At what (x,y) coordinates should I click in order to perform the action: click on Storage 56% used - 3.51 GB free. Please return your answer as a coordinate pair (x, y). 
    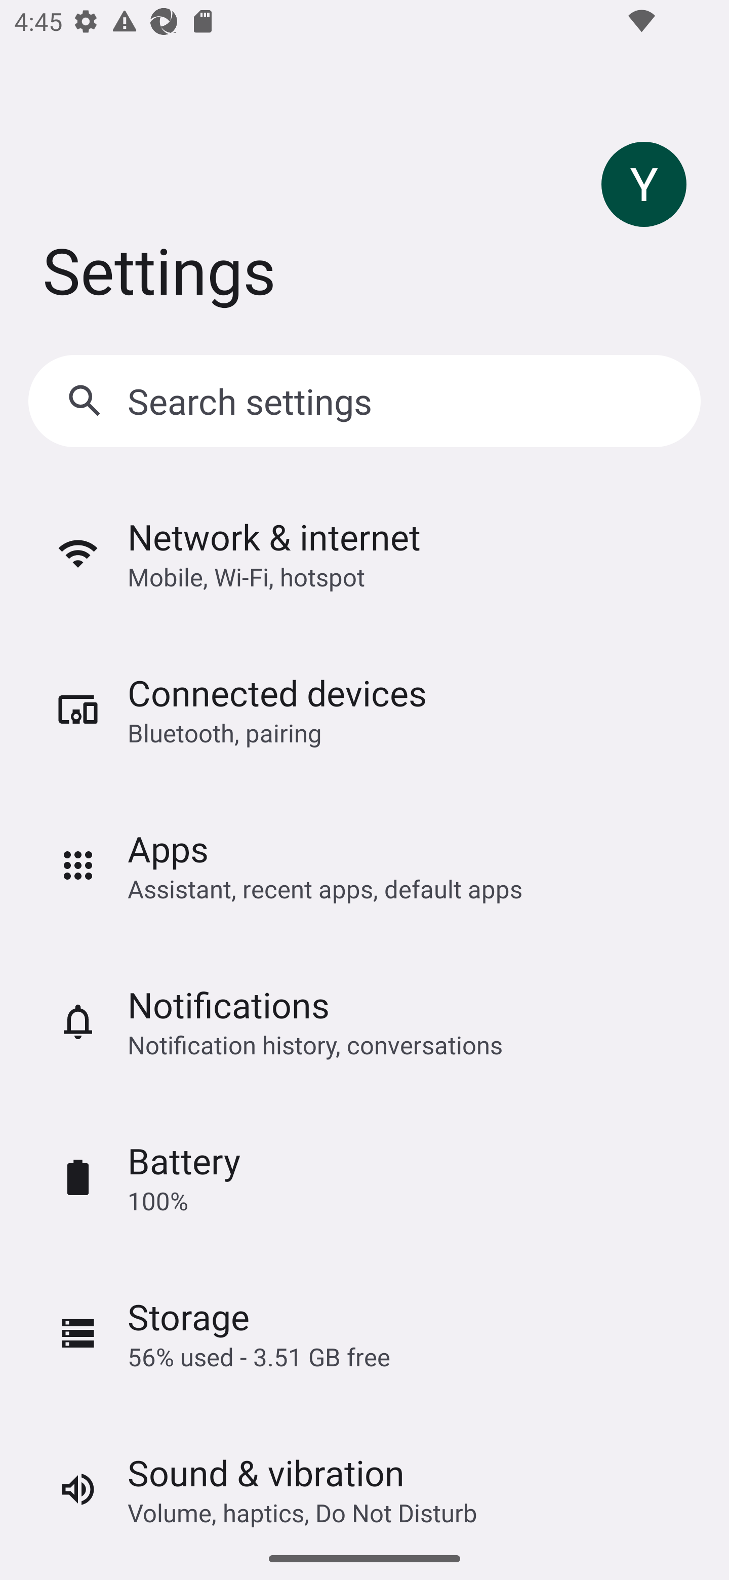
    Looking at the image, I should click on (364, 1333).